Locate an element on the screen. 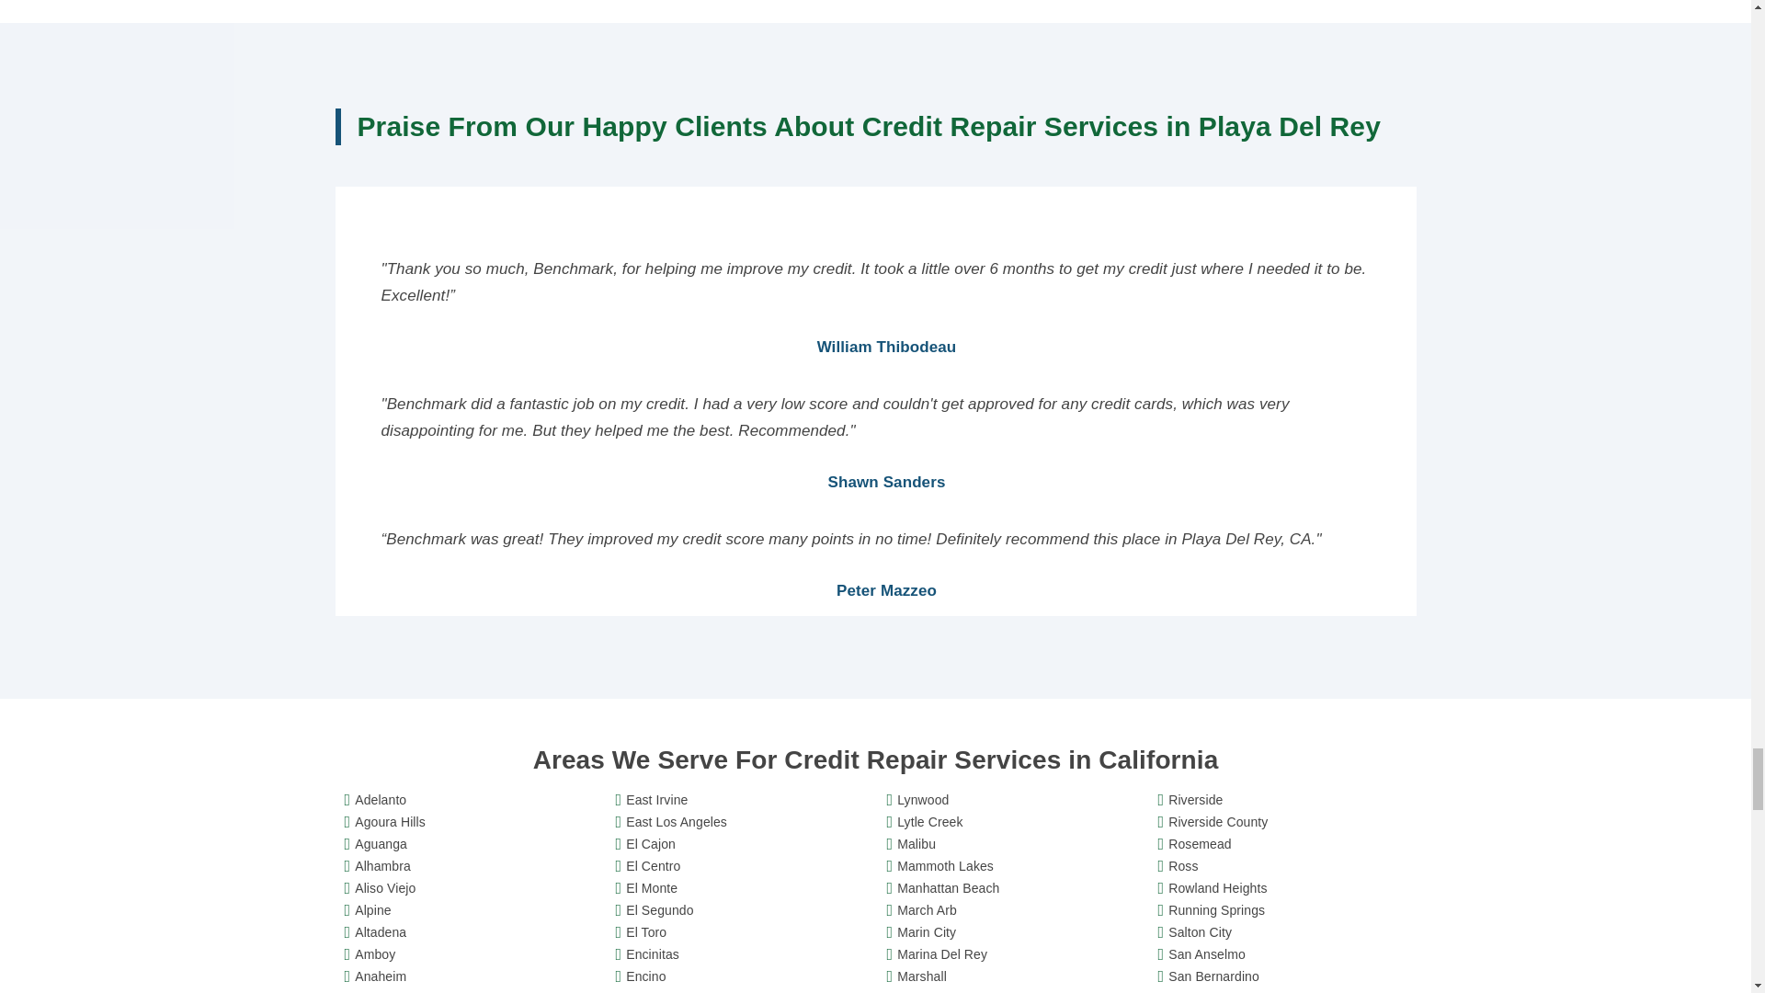 This screenshot has width=1765, height=993. Amboy is located at coordinates (473, 954).